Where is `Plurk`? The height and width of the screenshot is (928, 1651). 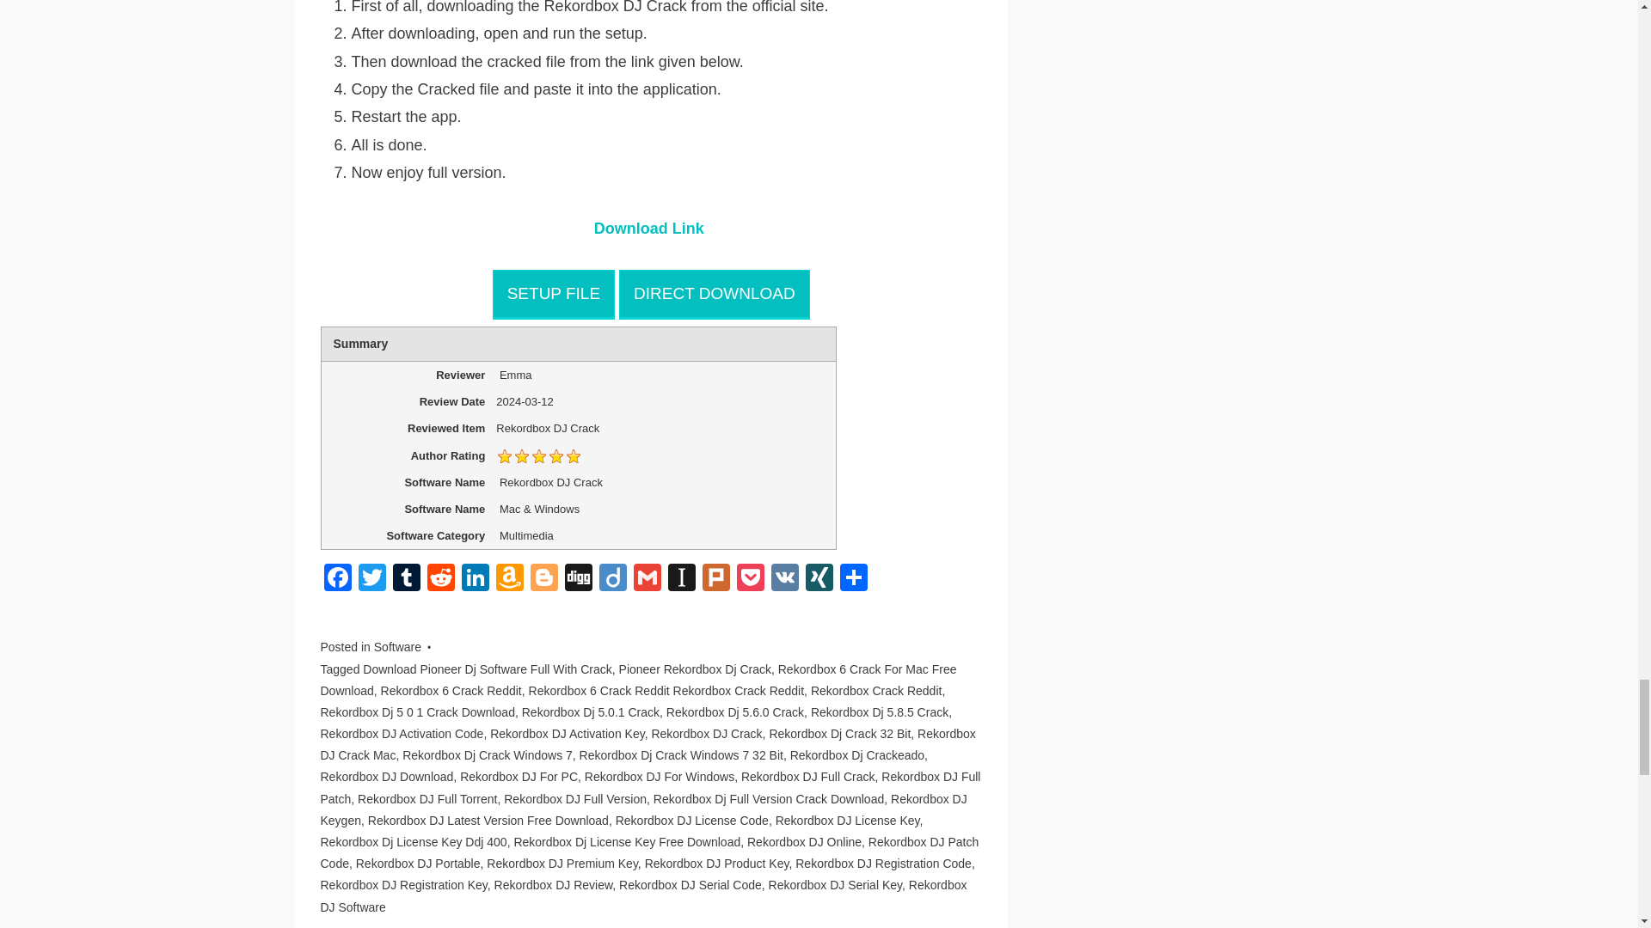 Plurk is located at coordinates (715, 579).